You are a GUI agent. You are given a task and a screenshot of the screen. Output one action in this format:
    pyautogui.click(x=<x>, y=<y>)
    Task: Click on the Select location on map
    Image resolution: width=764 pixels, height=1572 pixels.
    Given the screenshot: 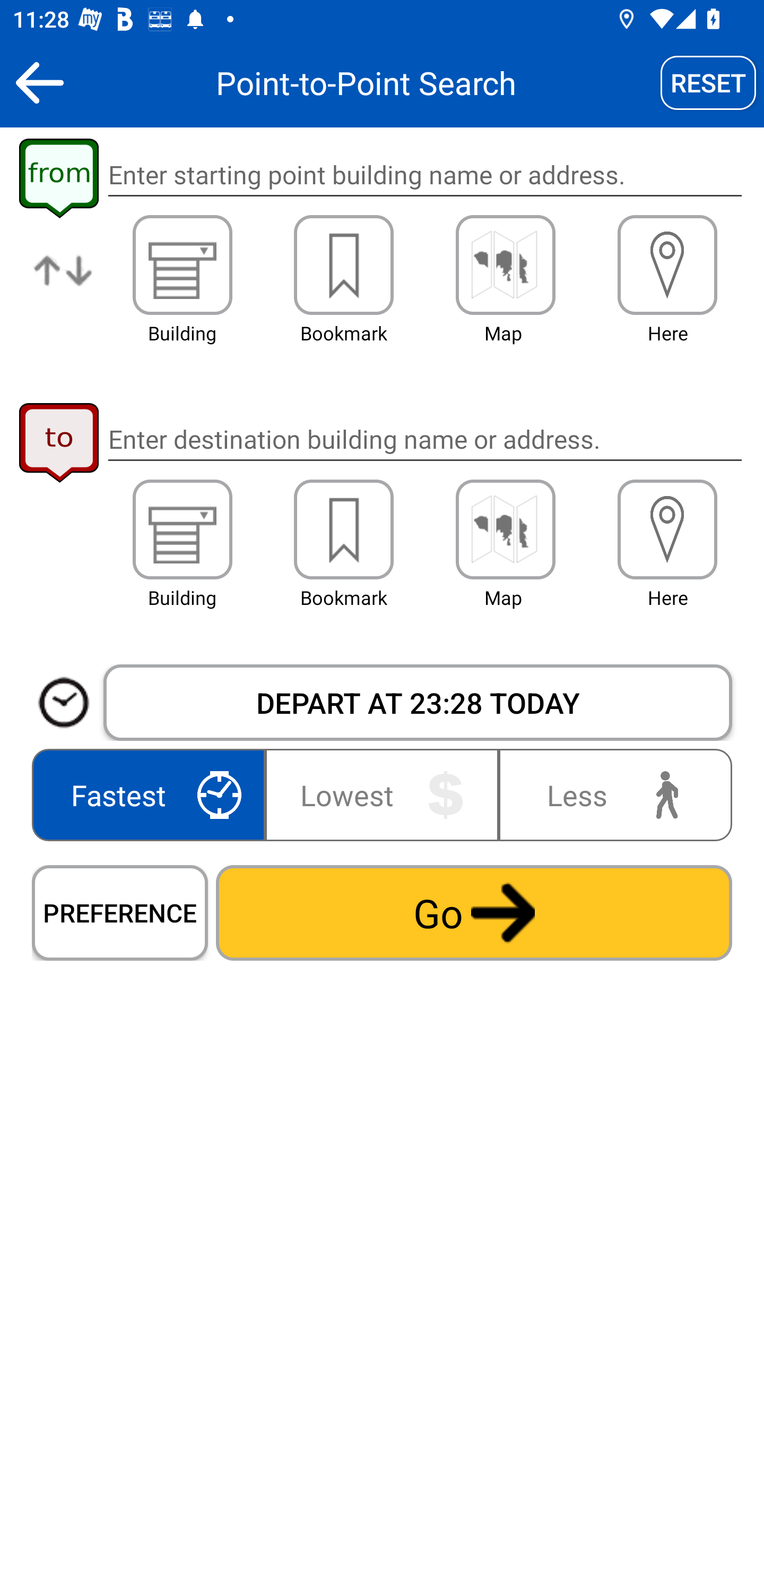 What is the action you would take?
    pyautogui.click(x=505, y=529)
    